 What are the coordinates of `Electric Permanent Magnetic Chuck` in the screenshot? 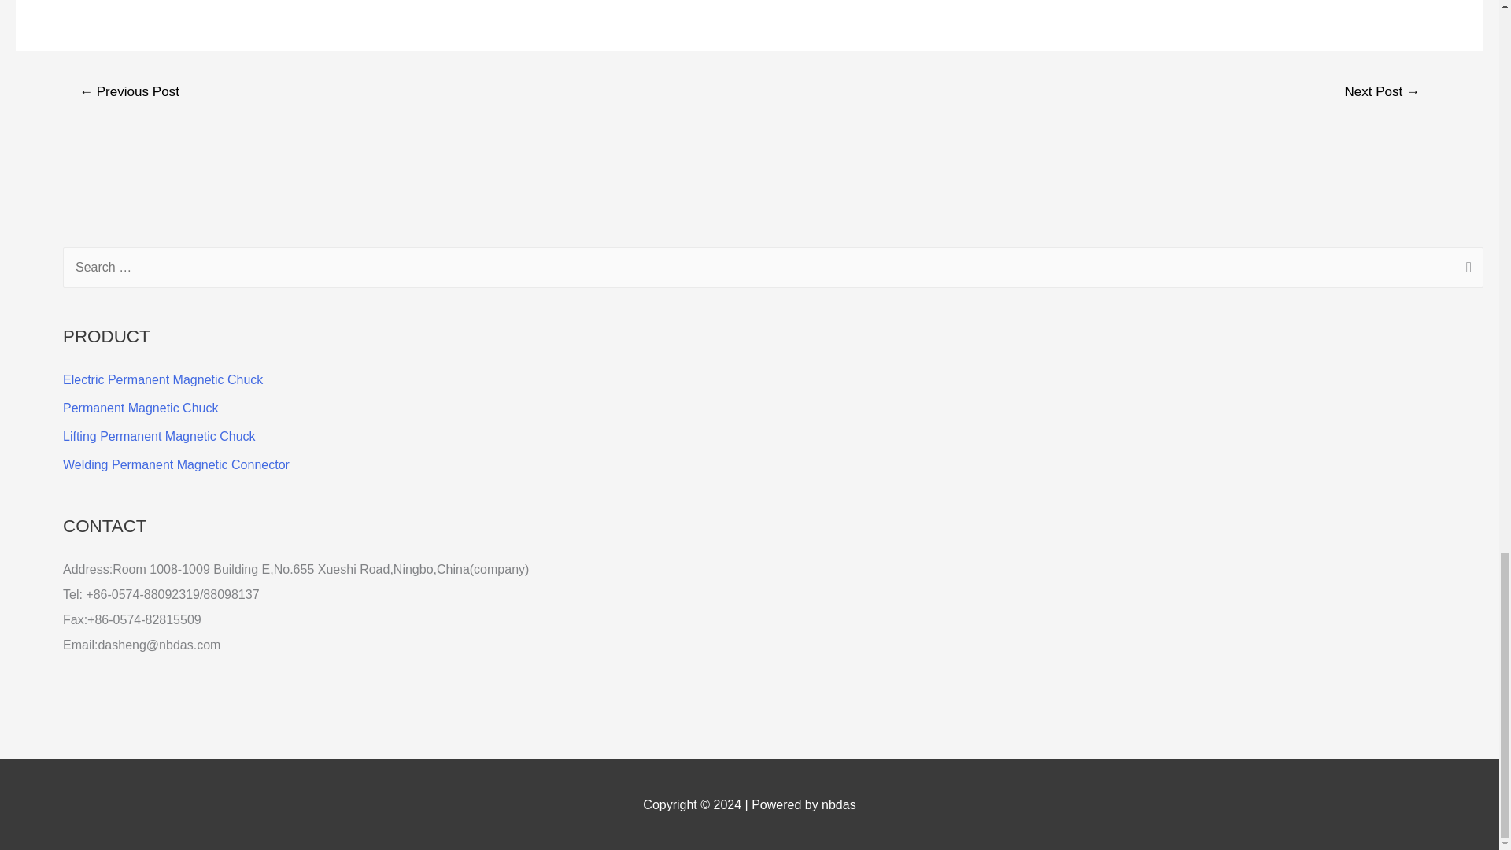 It's located at (163, 379).